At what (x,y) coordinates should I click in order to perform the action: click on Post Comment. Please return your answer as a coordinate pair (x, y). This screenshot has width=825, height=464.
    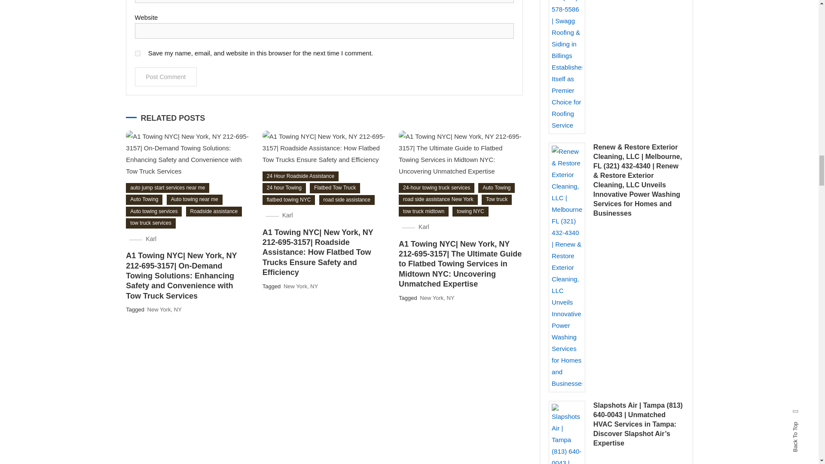
    Looking at the image, I should click on (166, 76).